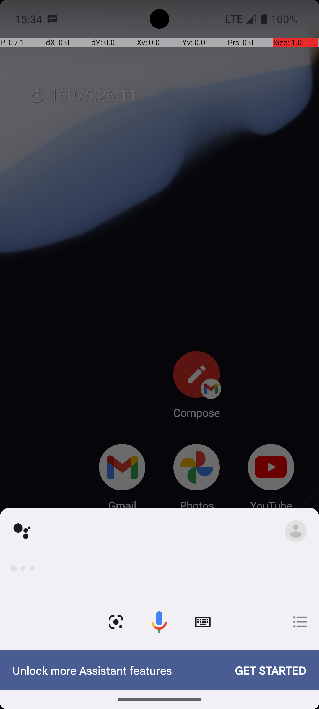 Image resolution: width=319 pixels, height=709 pixels. I want to click on Google assistant, so click(22, 534).